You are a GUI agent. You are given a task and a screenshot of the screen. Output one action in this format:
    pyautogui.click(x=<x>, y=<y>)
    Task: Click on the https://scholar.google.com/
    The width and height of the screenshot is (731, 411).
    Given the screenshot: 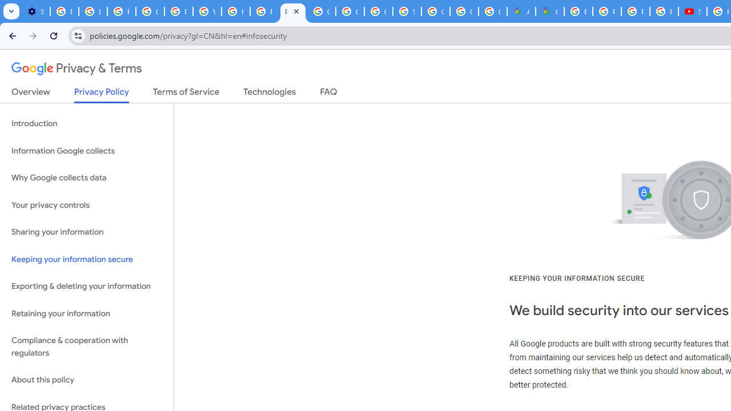 What is the action you would take?
    pyautogui.click(x=235, y=11)
    